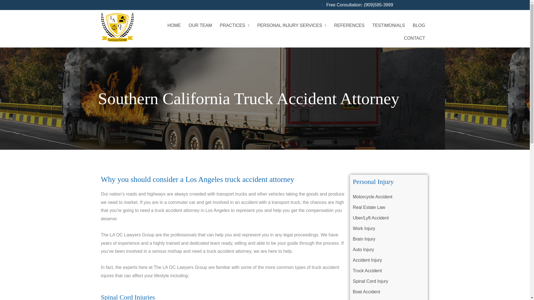  What do you see at coordinates (200, 26) in the screenshot?
I see `OUR TEAM` at bounding box center [200, 26].